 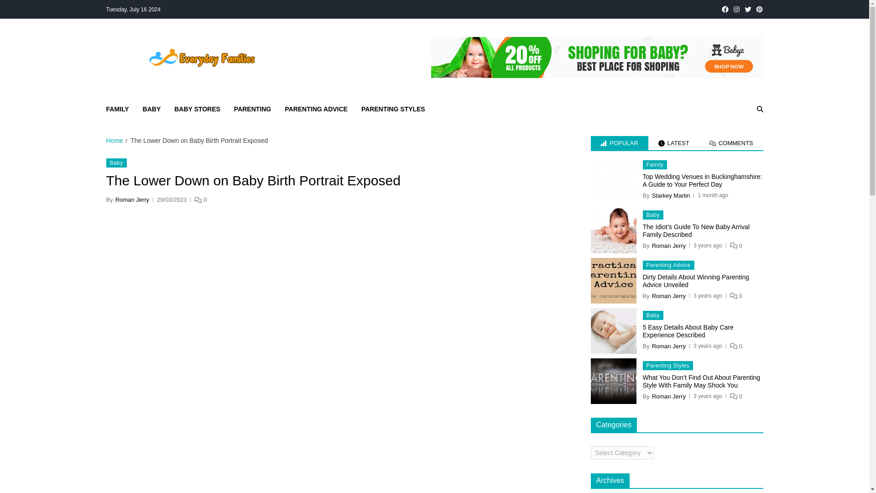 I want to click on LATEST, so click(x=673, y=143).